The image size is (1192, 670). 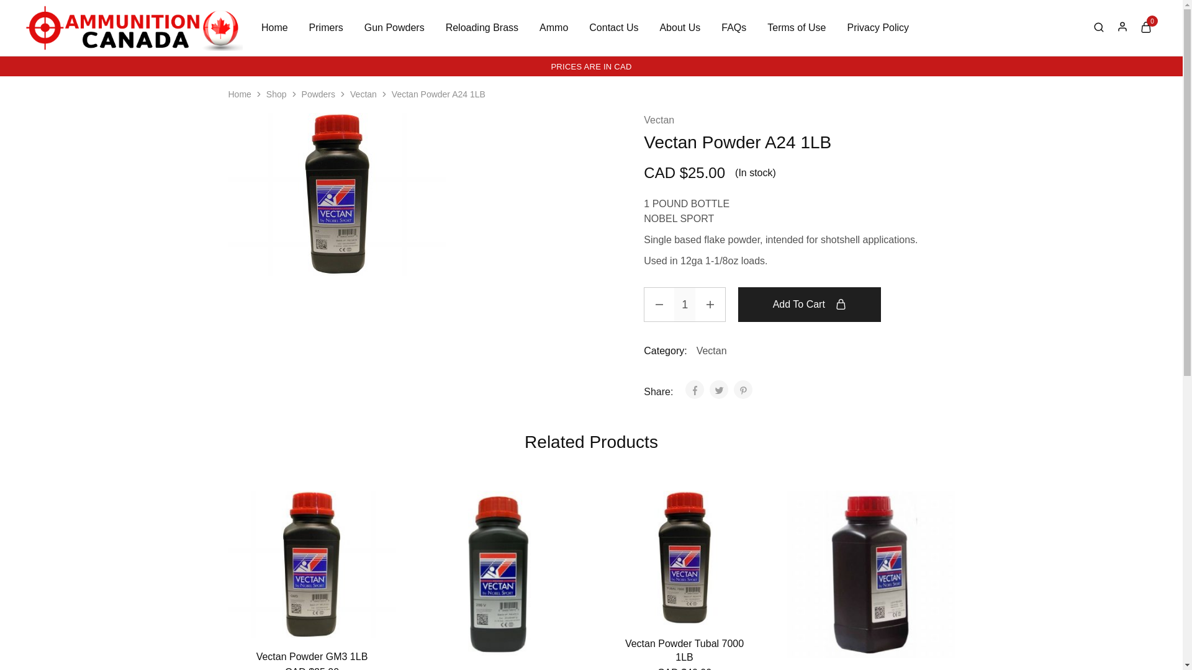 I want to click on Gun Powders, so click(x=394, y=27).